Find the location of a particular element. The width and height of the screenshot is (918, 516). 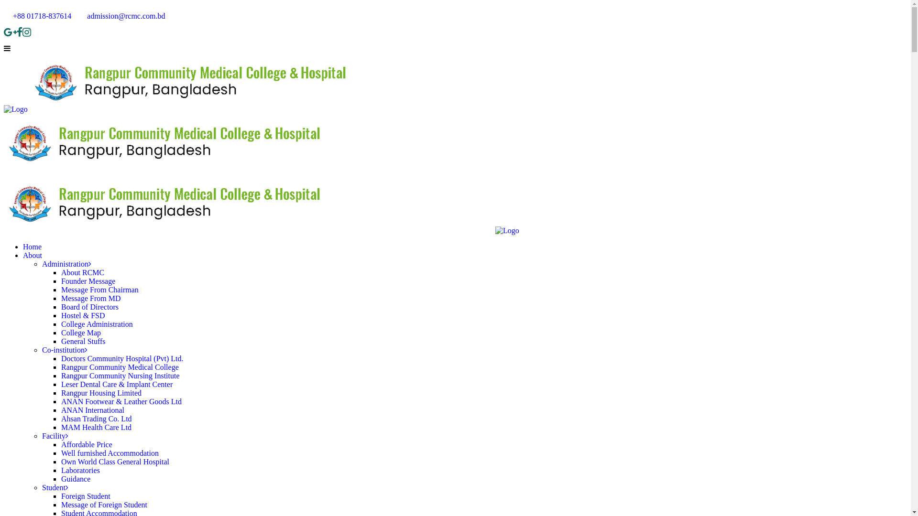

Affordable Price is located at coordinates (87, 444).